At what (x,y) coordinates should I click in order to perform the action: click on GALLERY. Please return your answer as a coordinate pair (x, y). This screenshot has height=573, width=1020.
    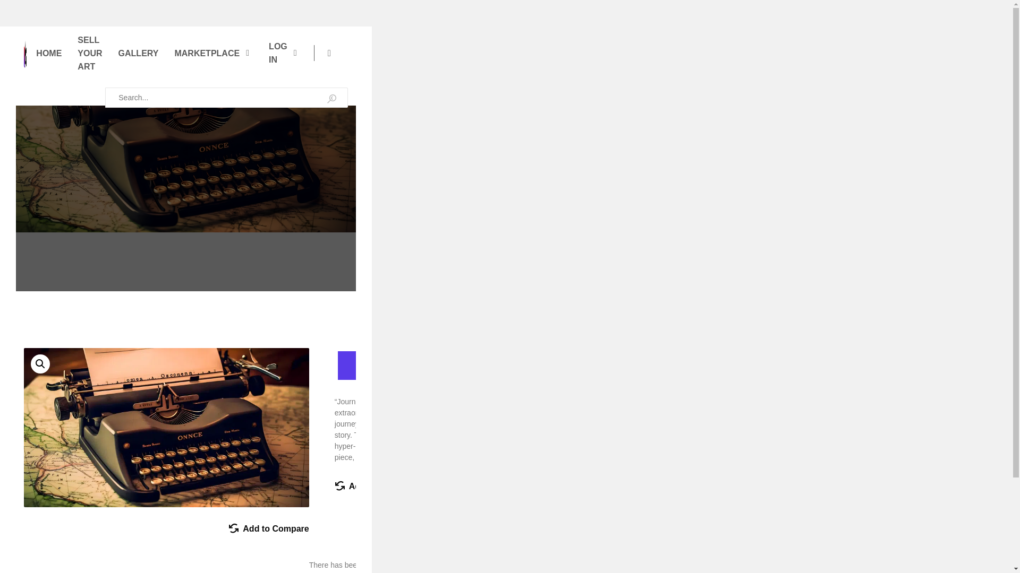
    Looking at the image, I should click on (138, 53).